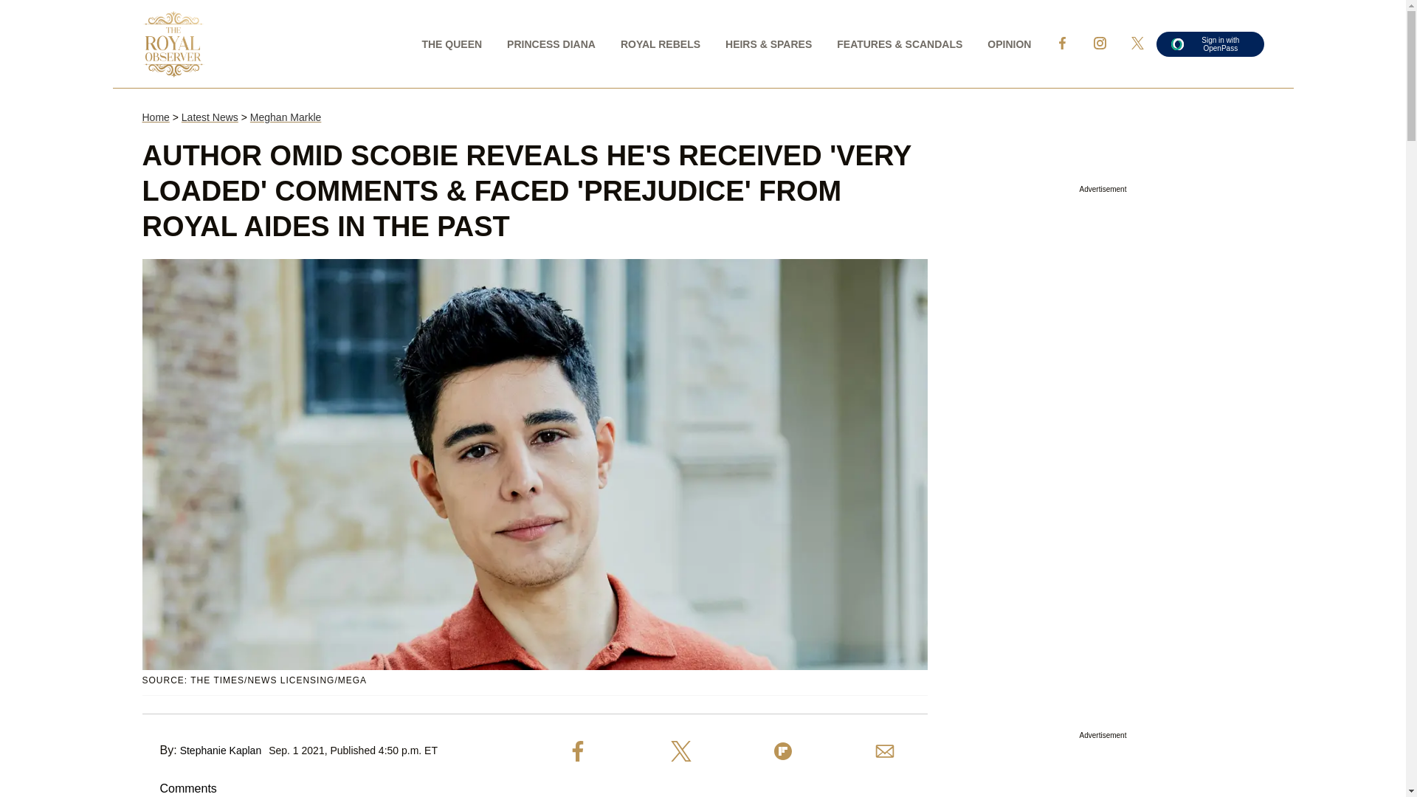  Describe the element at coordinates (1061, 43) in the screenshot. I see `LINK TO FACEBOOK` at that location.